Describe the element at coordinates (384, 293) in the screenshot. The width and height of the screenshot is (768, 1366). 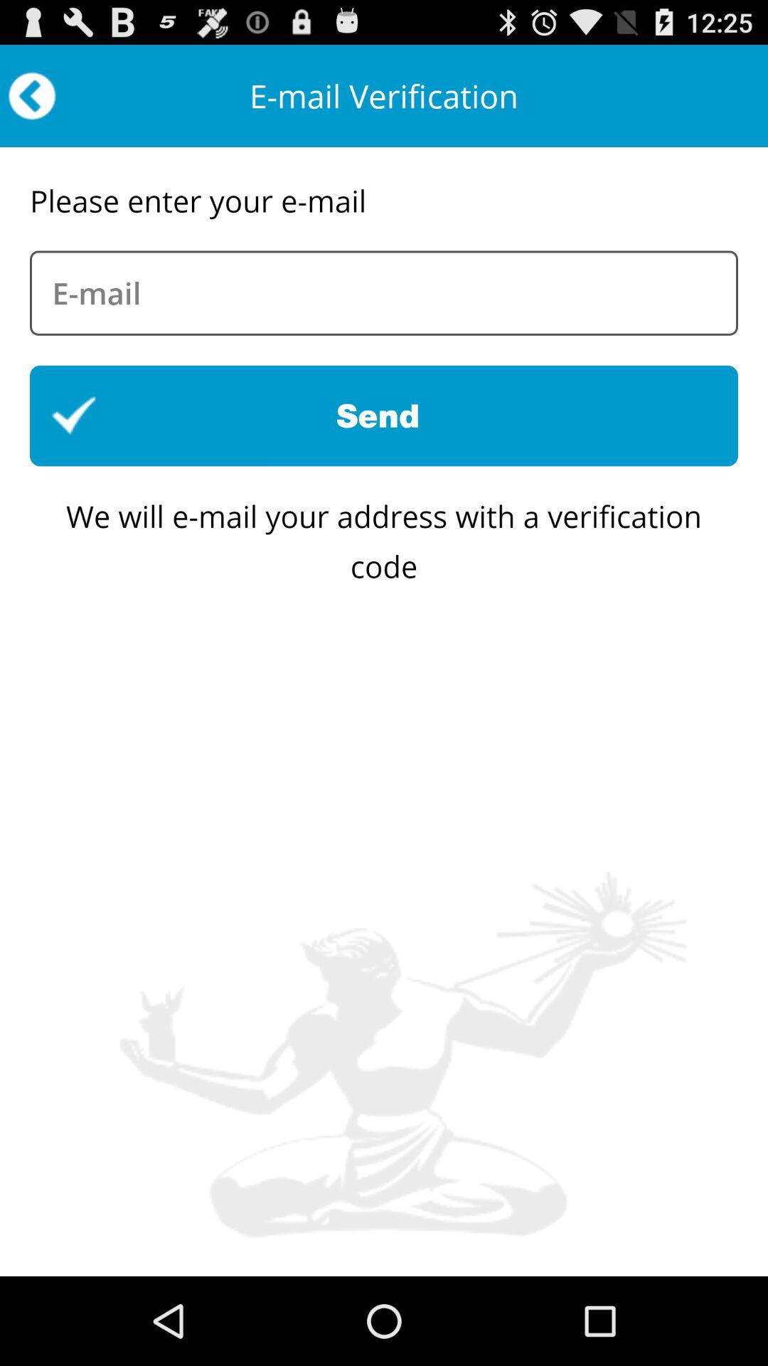
I see `enter box` at that location.